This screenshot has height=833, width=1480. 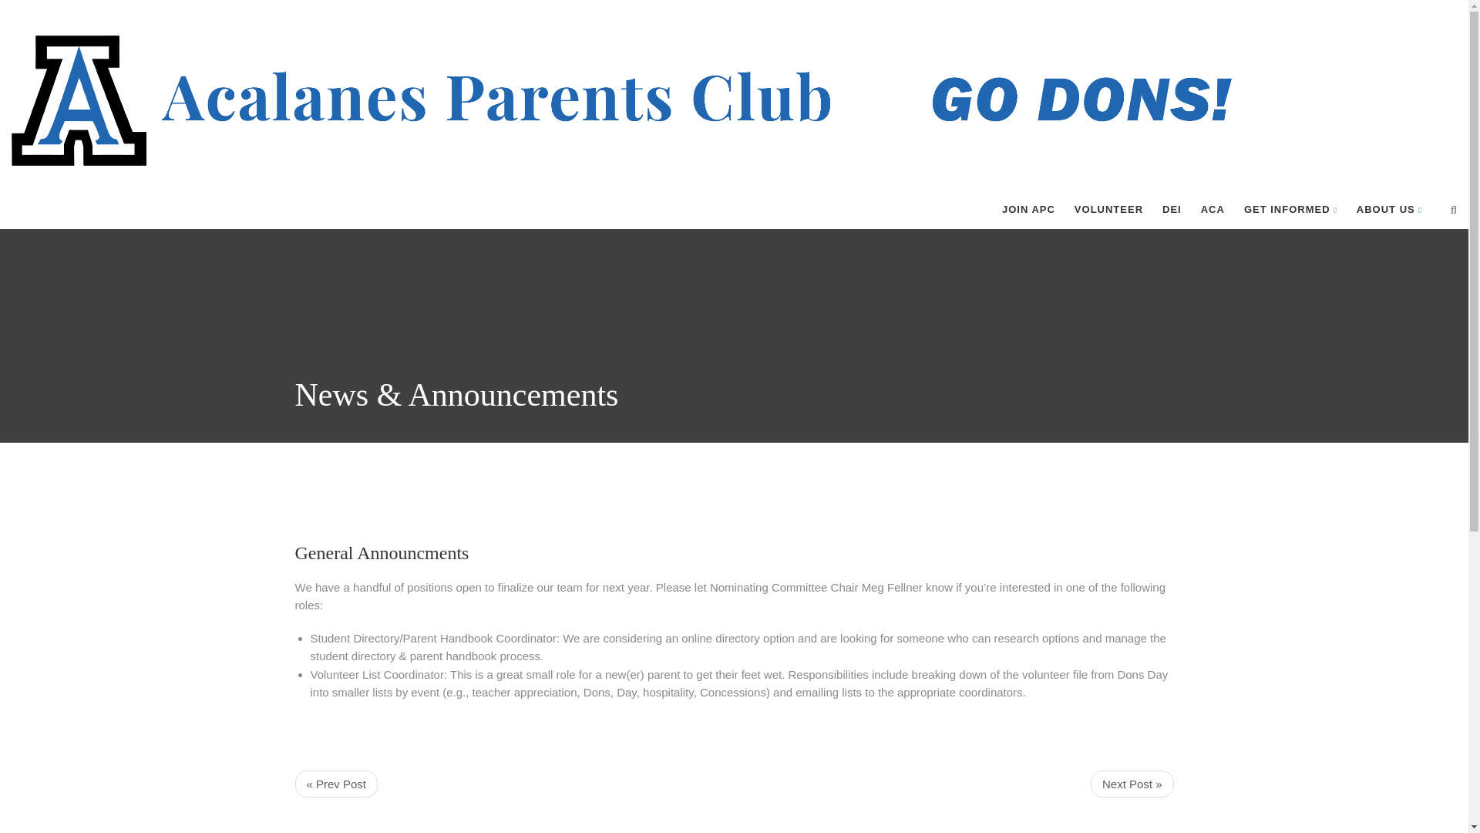 What do you see at coordinates (1108, 210) in the screenshot?
I see `VOLUNTEER` at bounding box center [1108, 210].